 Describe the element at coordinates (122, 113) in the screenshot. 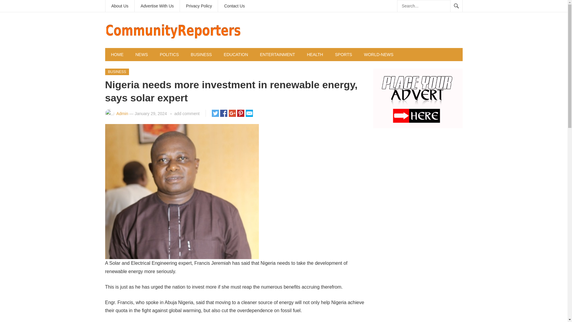

I see `Posts by Admin` at that location.